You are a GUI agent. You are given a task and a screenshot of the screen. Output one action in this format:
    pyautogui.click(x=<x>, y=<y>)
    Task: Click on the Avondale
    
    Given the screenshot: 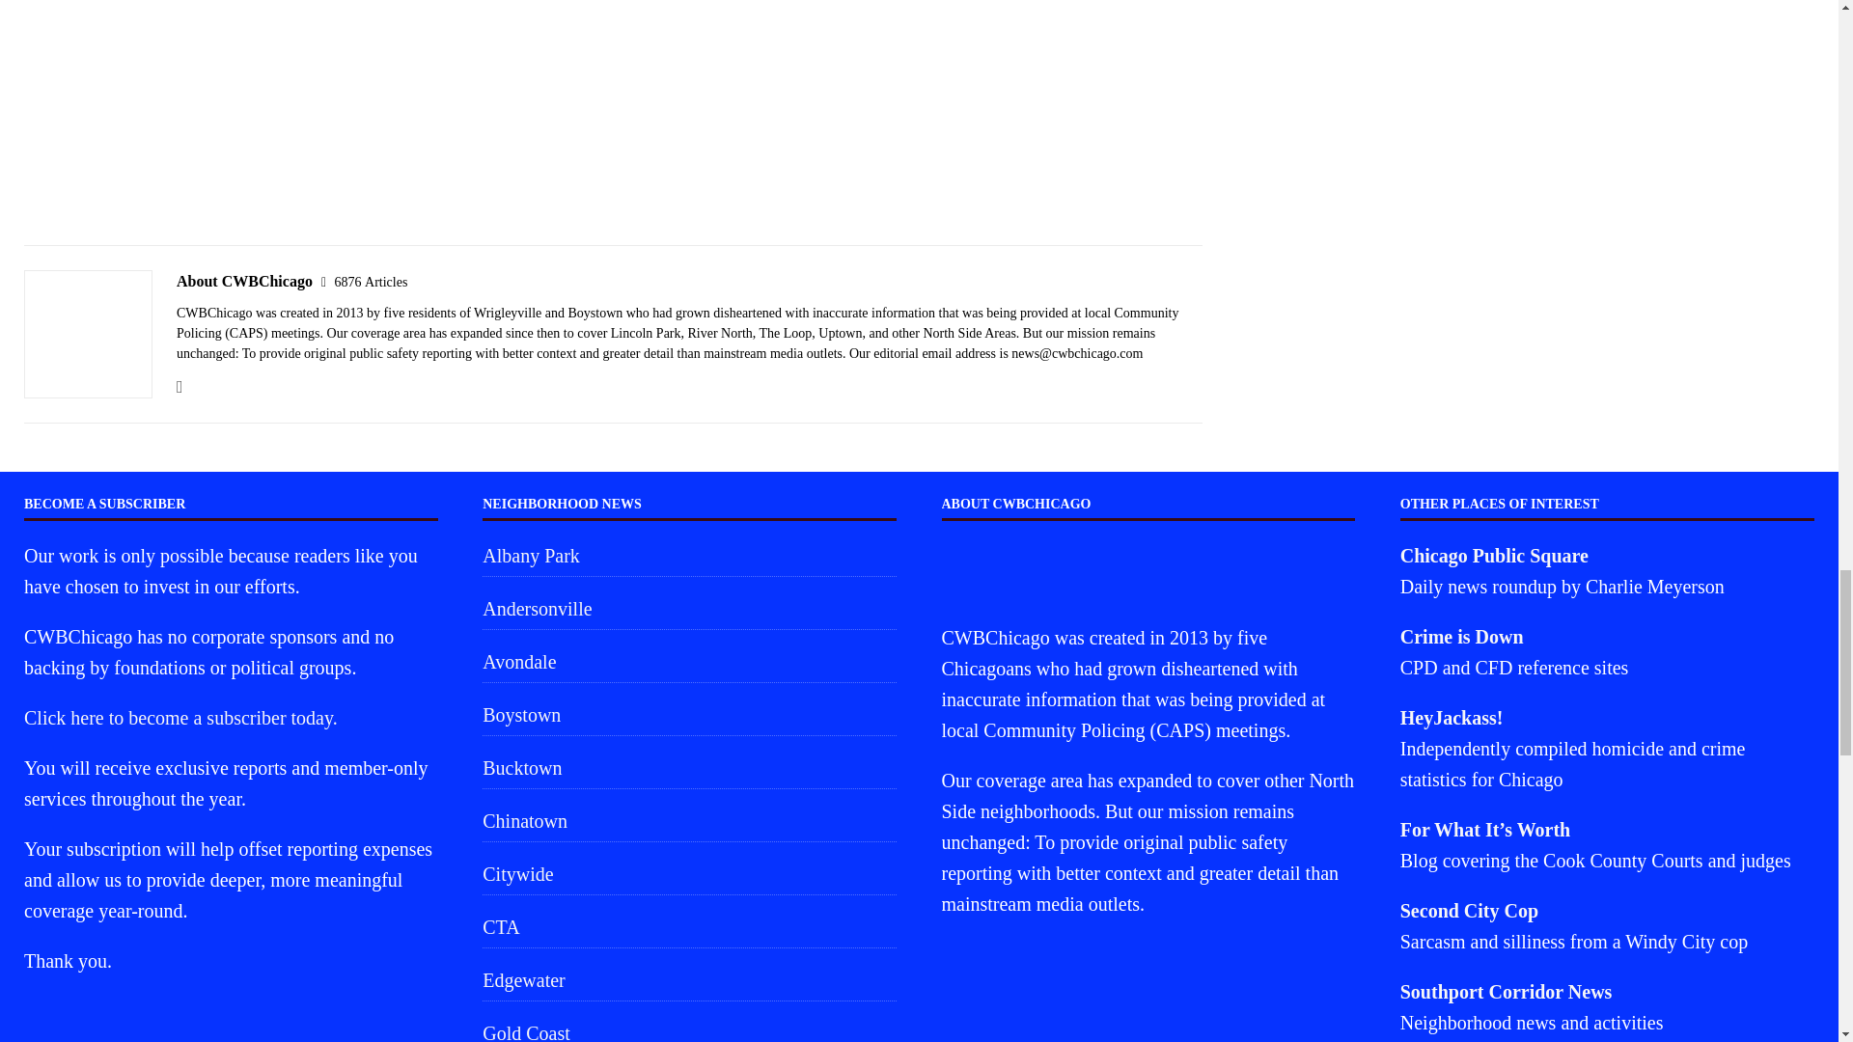 What is the action you would take?
    pyautogui.click(x=689, y=662)
    